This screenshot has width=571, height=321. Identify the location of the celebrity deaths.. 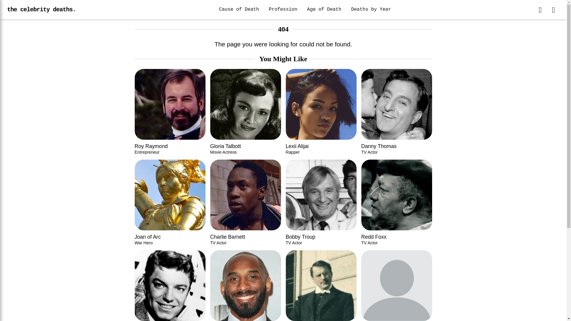
(324, 10).